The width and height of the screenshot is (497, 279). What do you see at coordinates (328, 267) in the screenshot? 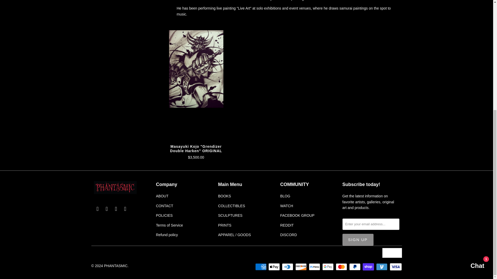
I see `Google Pay` at bounding box center [328, 267].